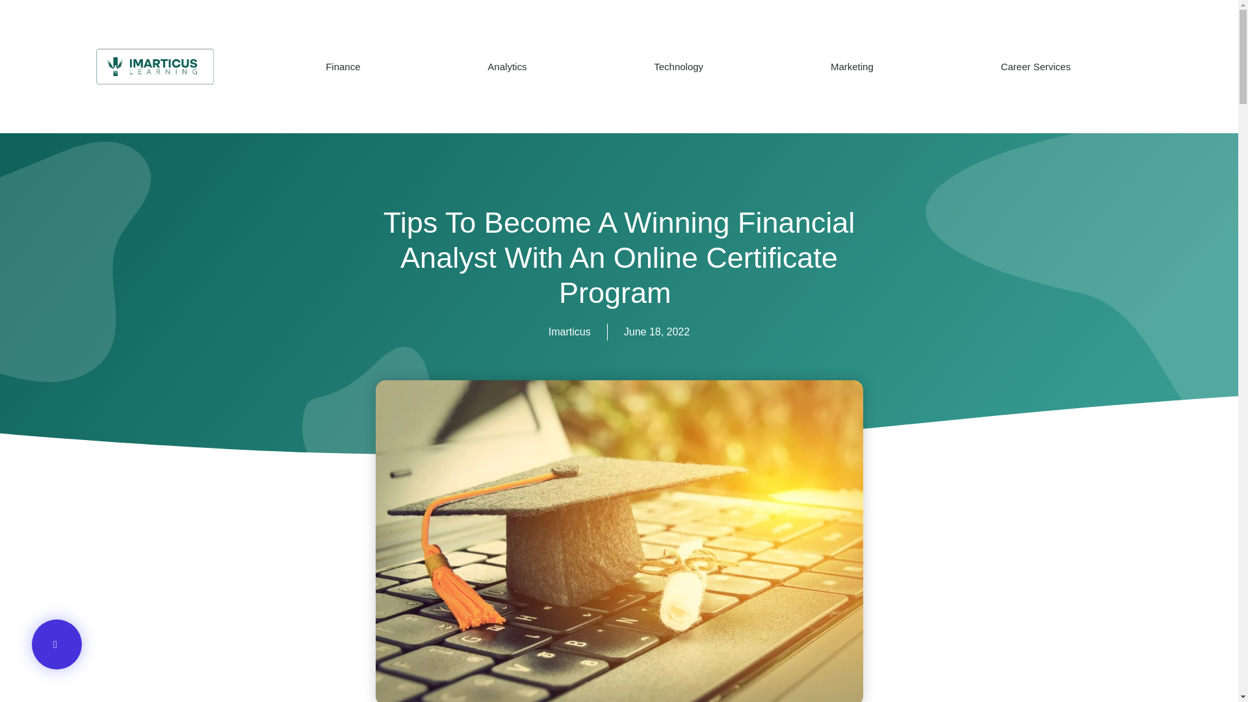  What do you see at coordinates (343, 66) in the screenshot?
I see `Finance` at bounding box center [343, 66].